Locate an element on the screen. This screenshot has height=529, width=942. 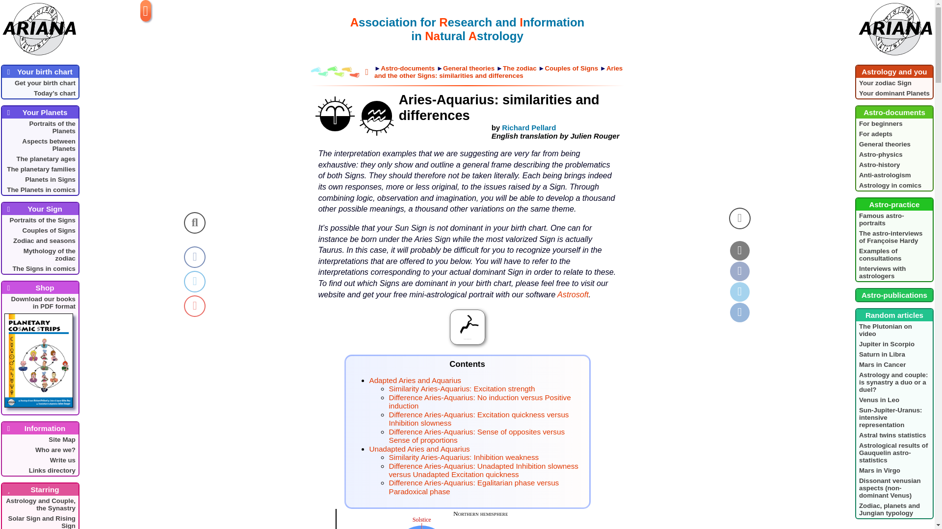
Interviews with astrologers is located at coordinates (894, 272).